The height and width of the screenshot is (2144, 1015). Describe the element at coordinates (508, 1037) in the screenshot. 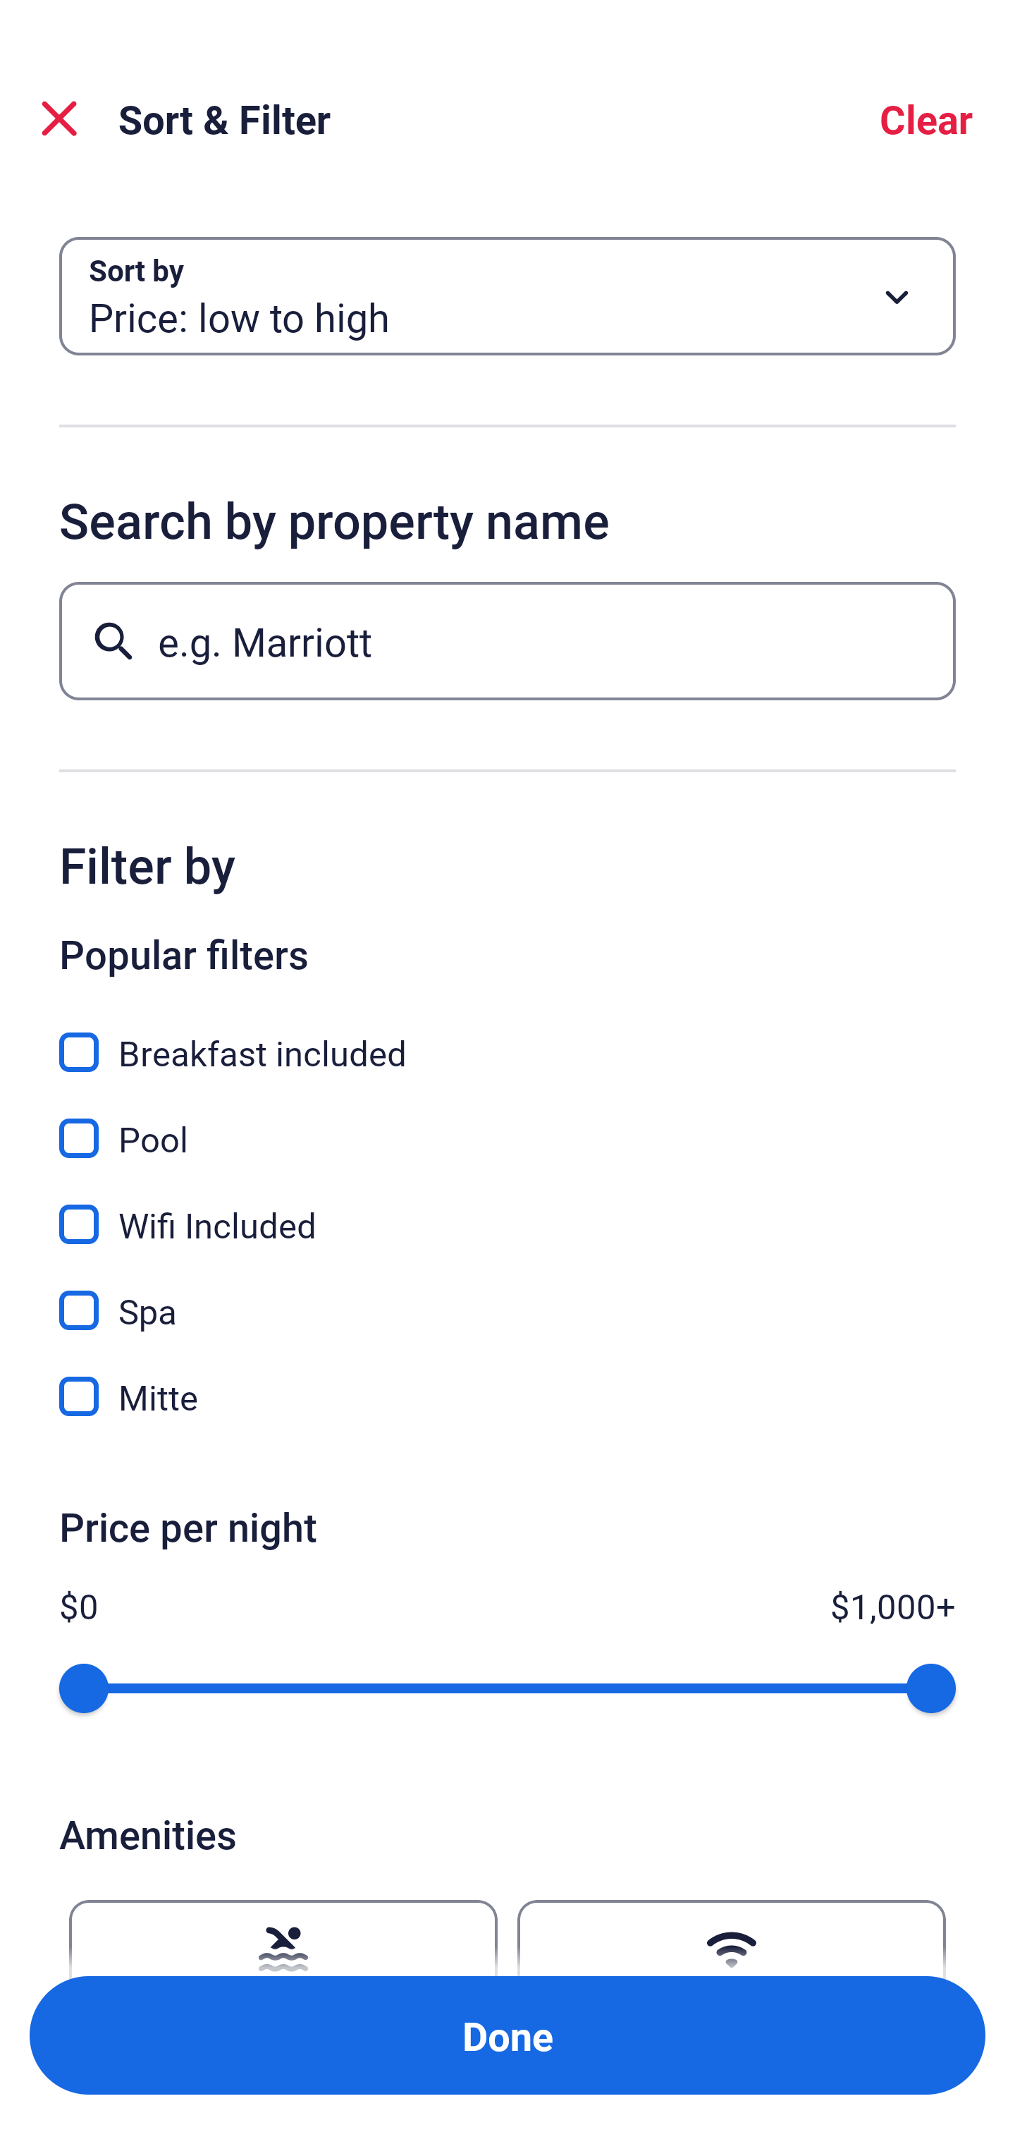

I see `Breakfast included, Breakfast included` at that location.